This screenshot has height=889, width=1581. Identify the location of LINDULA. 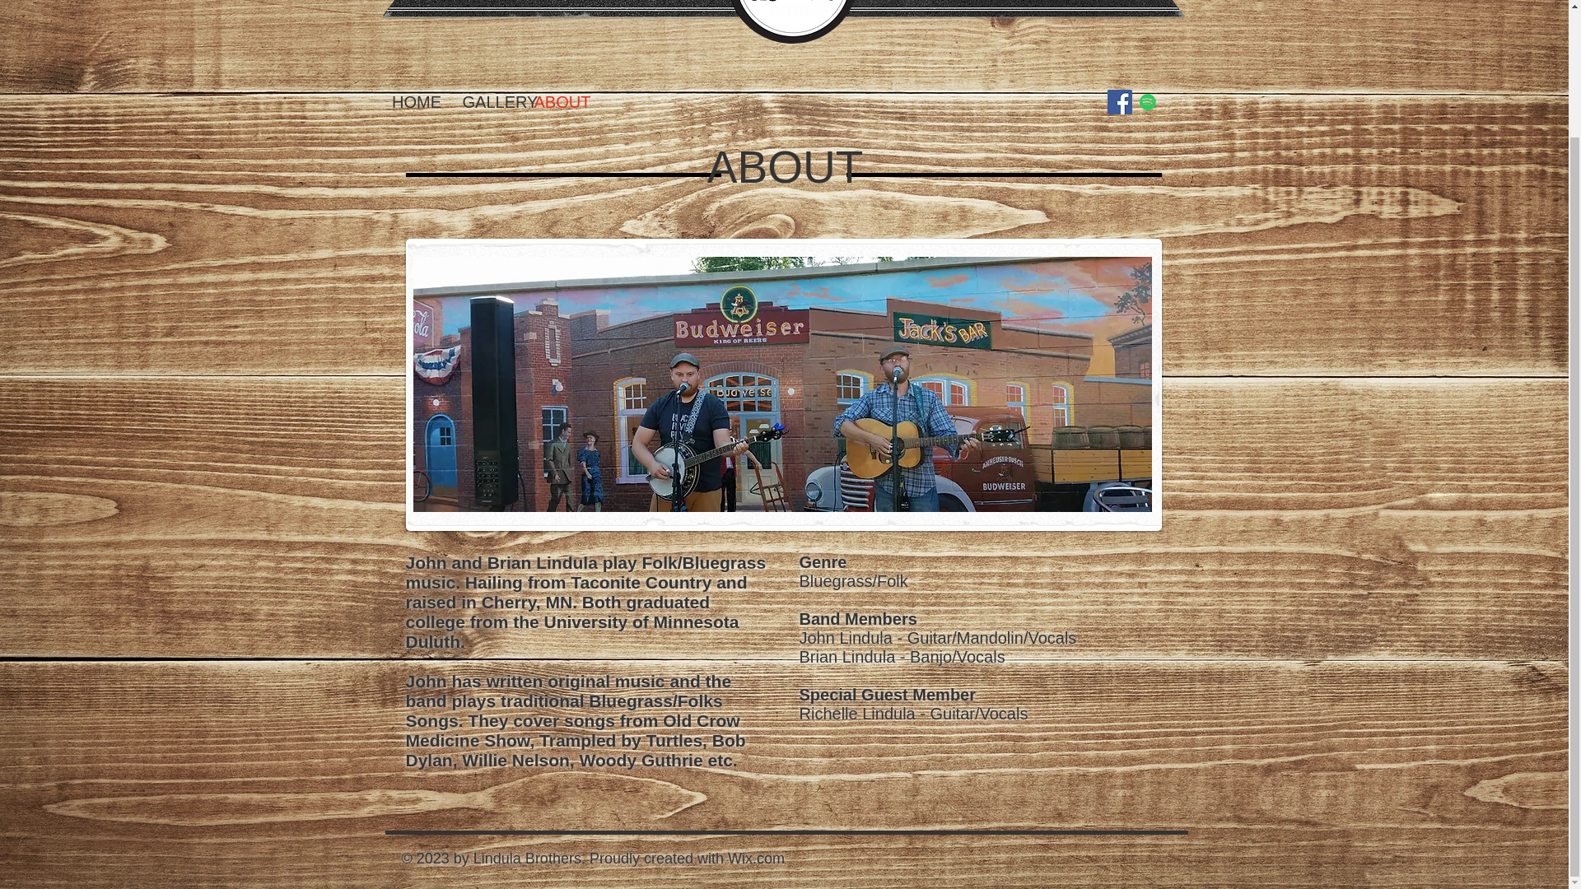
(601, 4).